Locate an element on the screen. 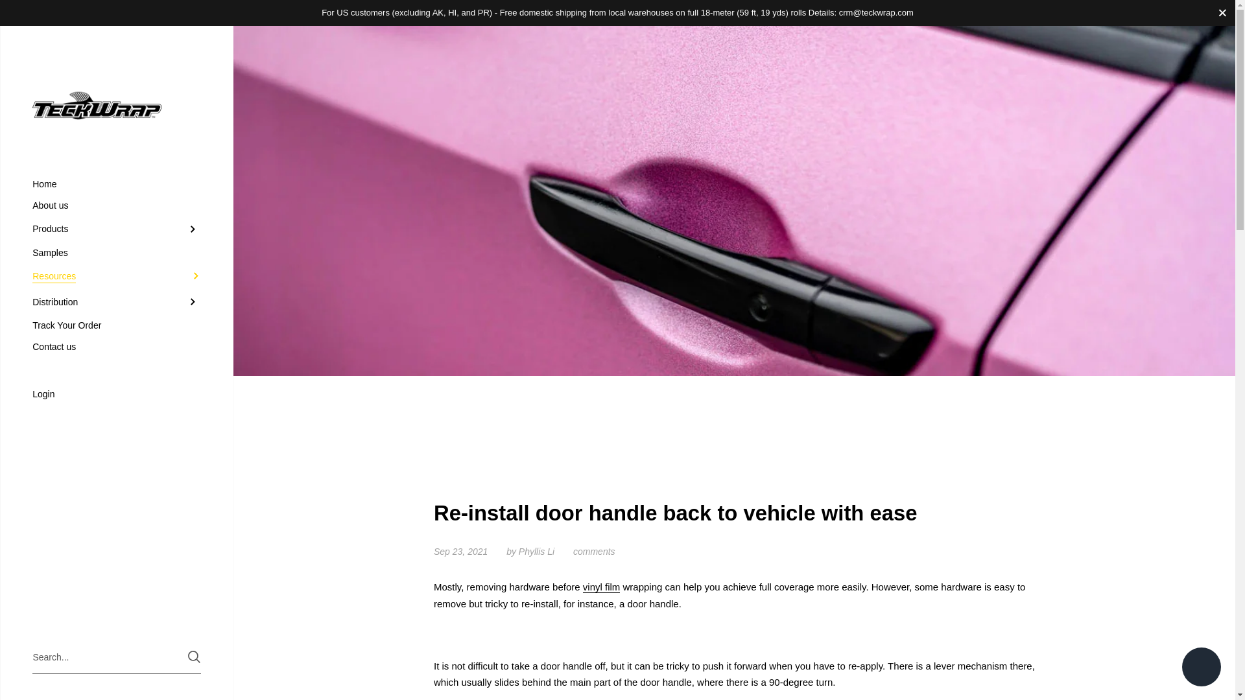 The height and width of the screenshot is (700, 1245). Products is located at coordinates (117, 229).